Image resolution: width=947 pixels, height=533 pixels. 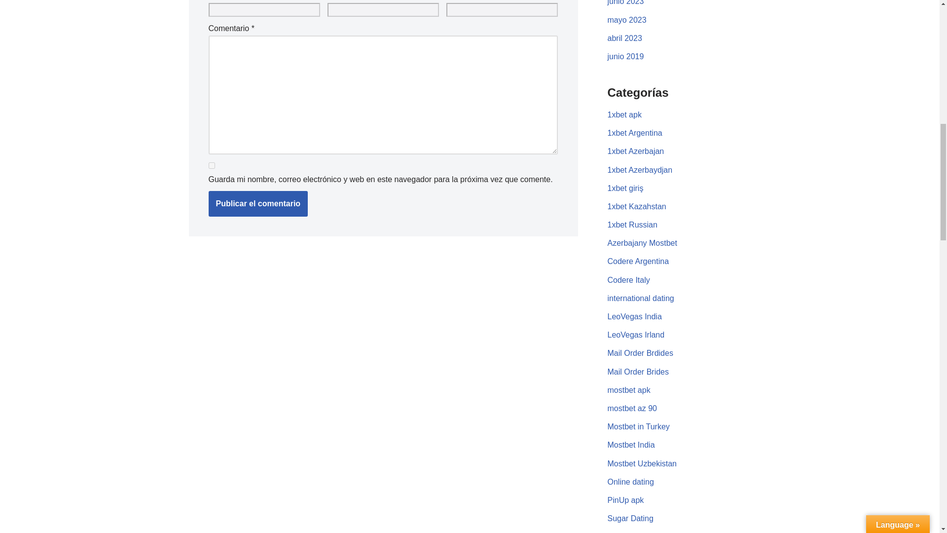 What do you see at coordinates (624, 38) in the screenshot?
I see `abril 2023` at bounding box center [624, 38].